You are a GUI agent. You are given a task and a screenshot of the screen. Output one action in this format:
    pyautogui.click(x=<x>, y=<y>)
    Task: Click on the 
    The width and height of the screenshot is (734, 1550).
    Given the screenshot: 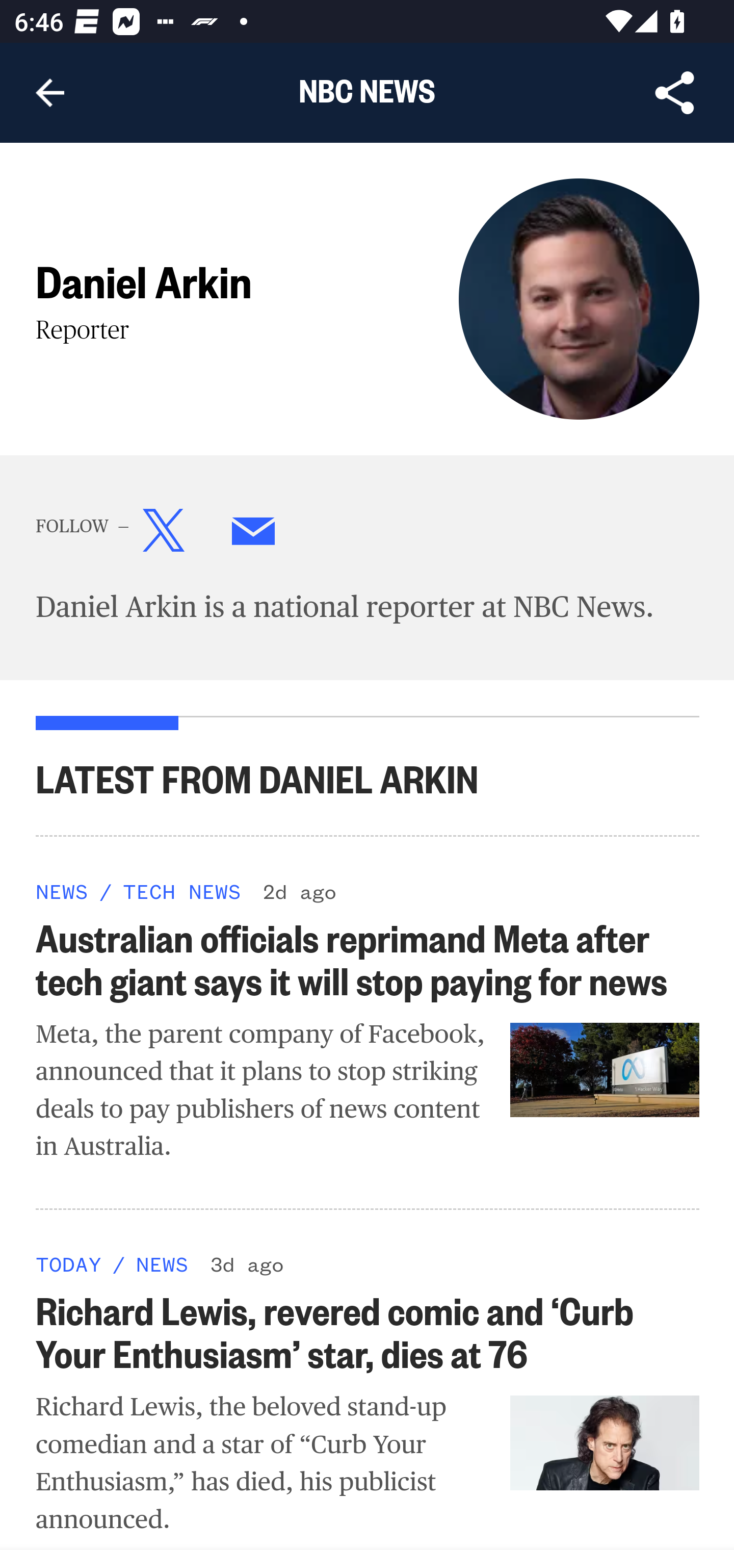 What is the action you would take?
    pyautogui.click(x=254, y=534)
    